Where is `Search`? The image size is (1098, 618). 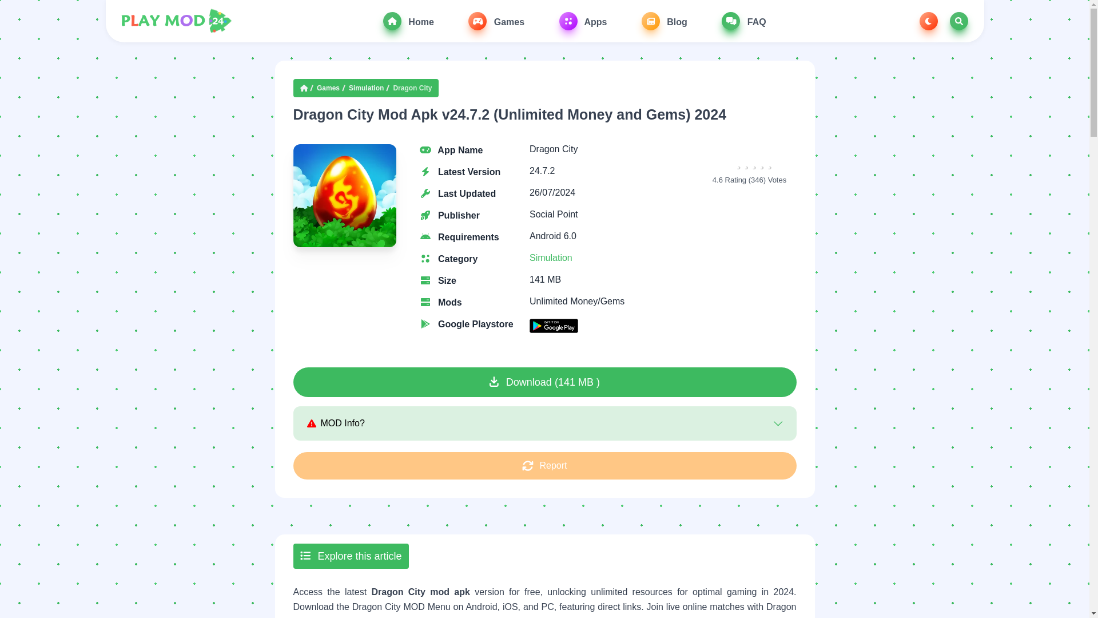 Search is located at coordinates (958, 21).